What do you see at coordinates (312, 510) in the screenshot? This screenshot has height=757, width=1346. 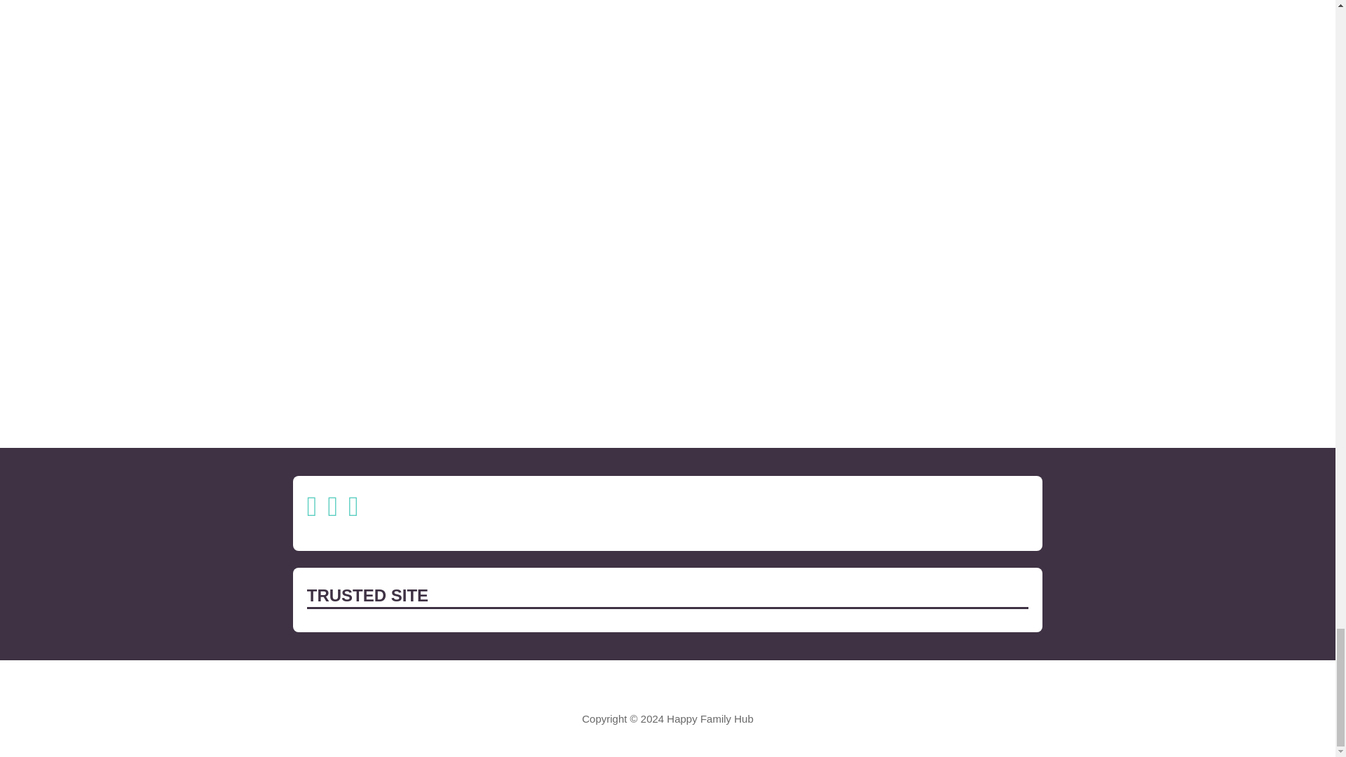 I see `Visit Happy Family Hub on Instagram` at bounding box center [312, 510].